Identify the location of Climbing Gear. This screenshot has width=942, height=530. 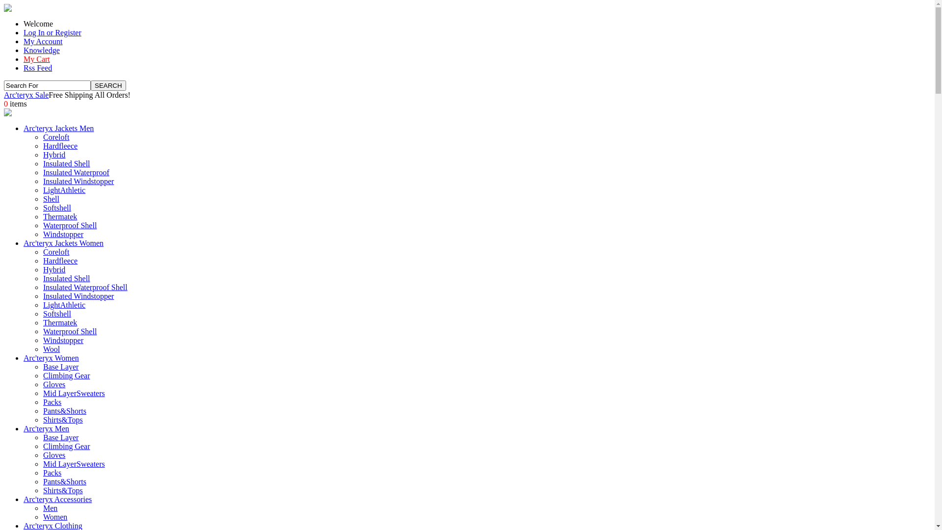
(67, 376).